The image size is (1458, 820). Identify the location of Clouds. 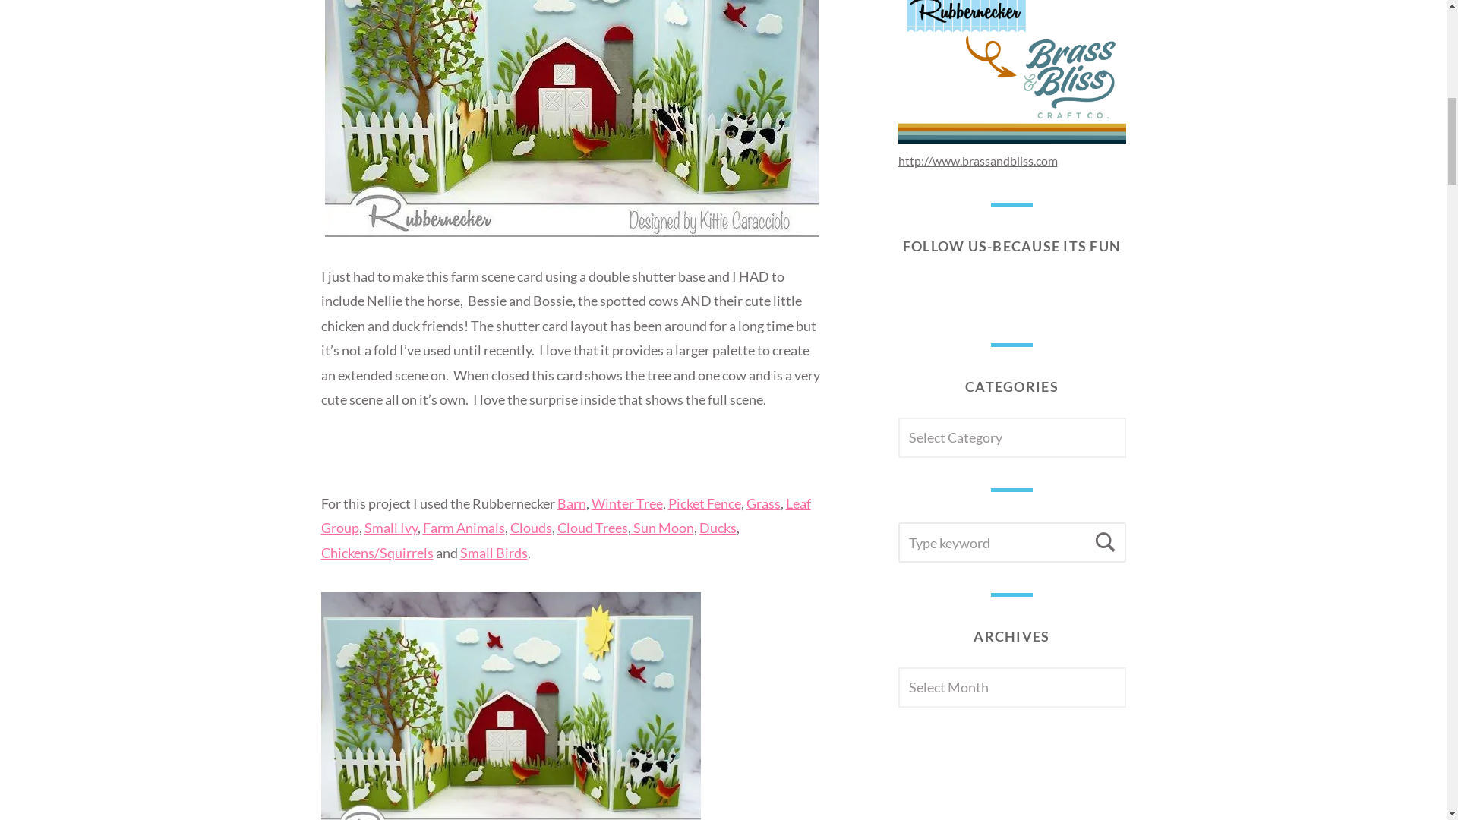
(532, 527).